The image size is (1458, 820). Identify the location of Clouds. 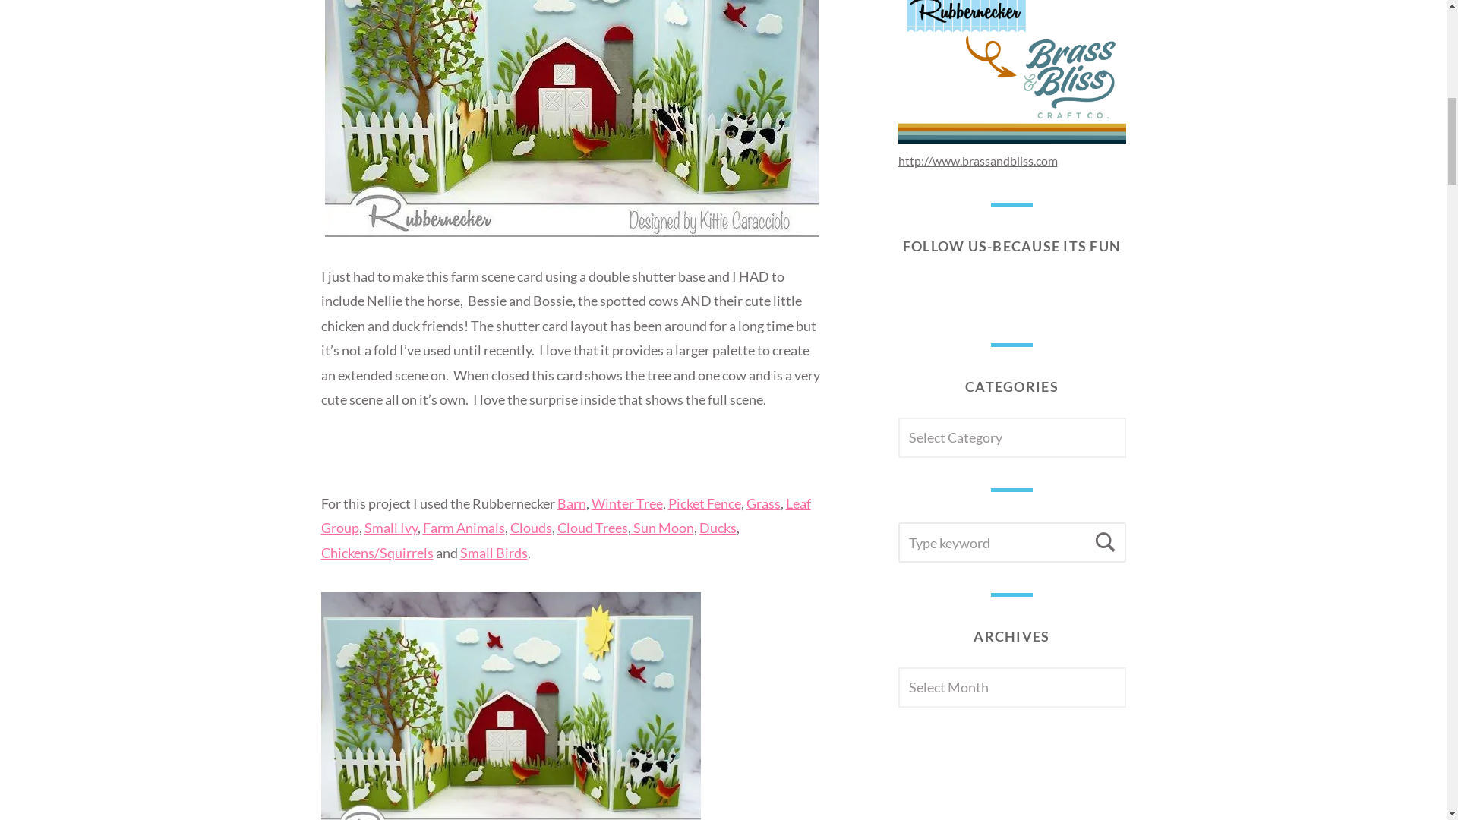
(532, 527).